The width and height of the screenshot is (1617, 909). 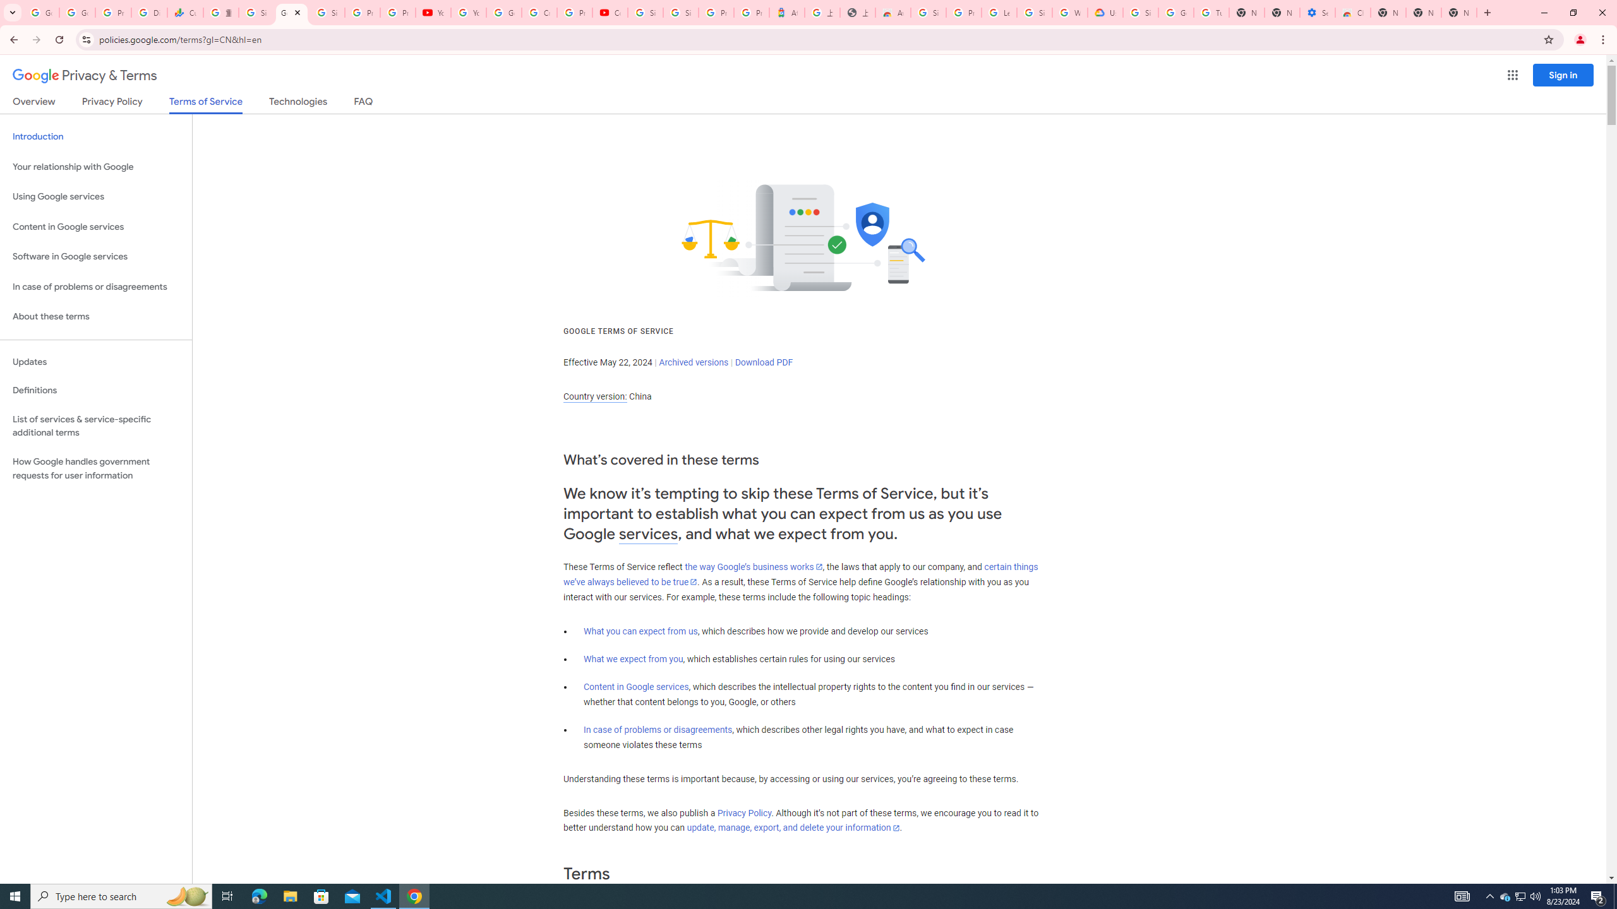 I want to click on Privacy Checkup, so click(x=398, y=13).